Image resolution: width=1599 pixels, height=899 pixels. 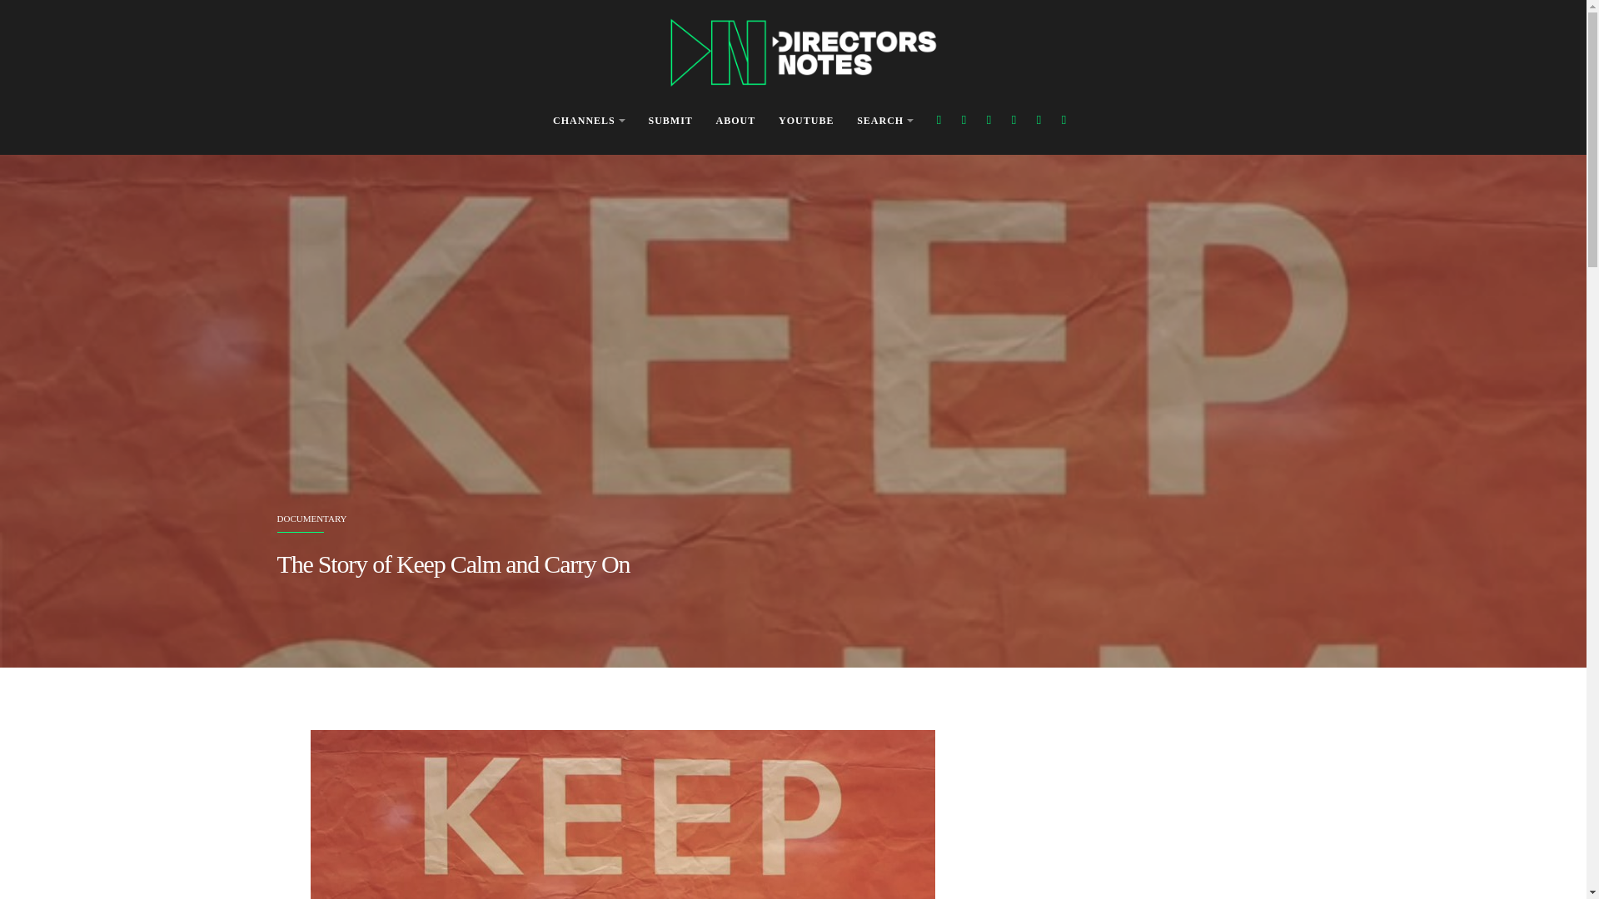 What do you see at coordinates (884, 122) in the screenshot?
I see `SEARCH` at bounding box center [884, 122].